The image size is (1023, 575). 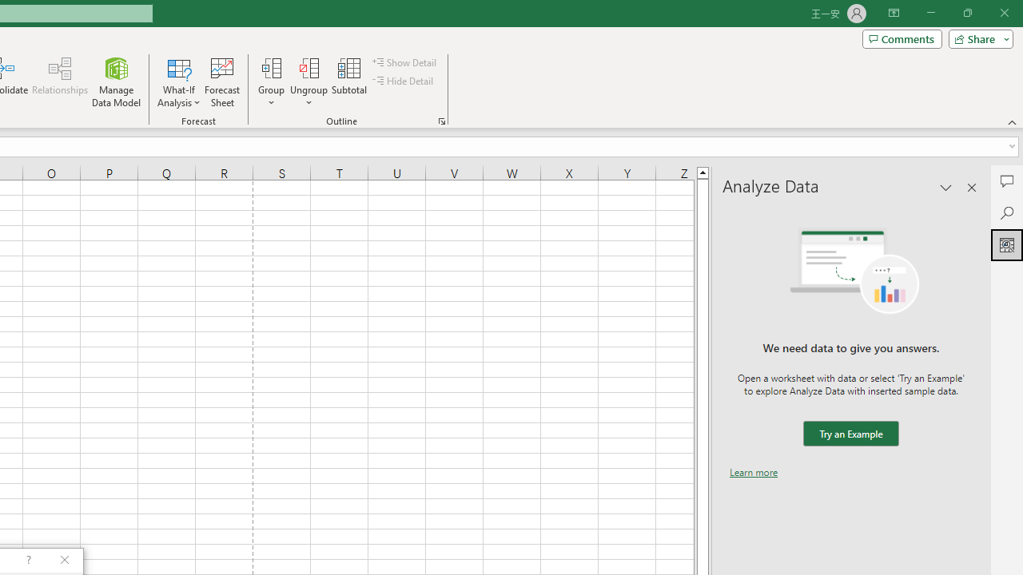 I want to click on Forecast Sheet, so click(x=222, y=81).